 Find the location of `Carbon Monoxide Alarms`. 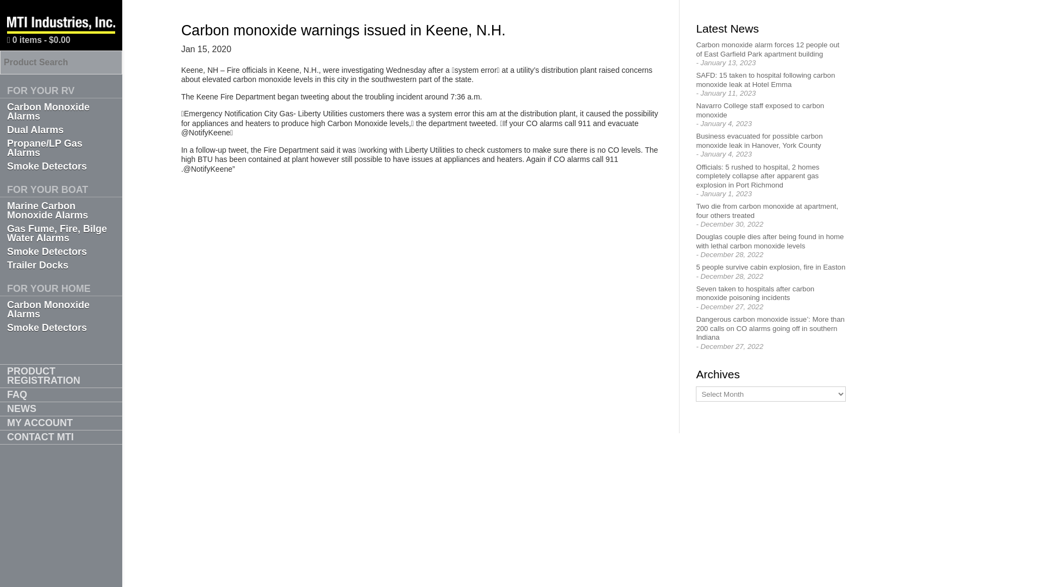

Carbon Monoxide Alarms is located at coordinates (61, 309).